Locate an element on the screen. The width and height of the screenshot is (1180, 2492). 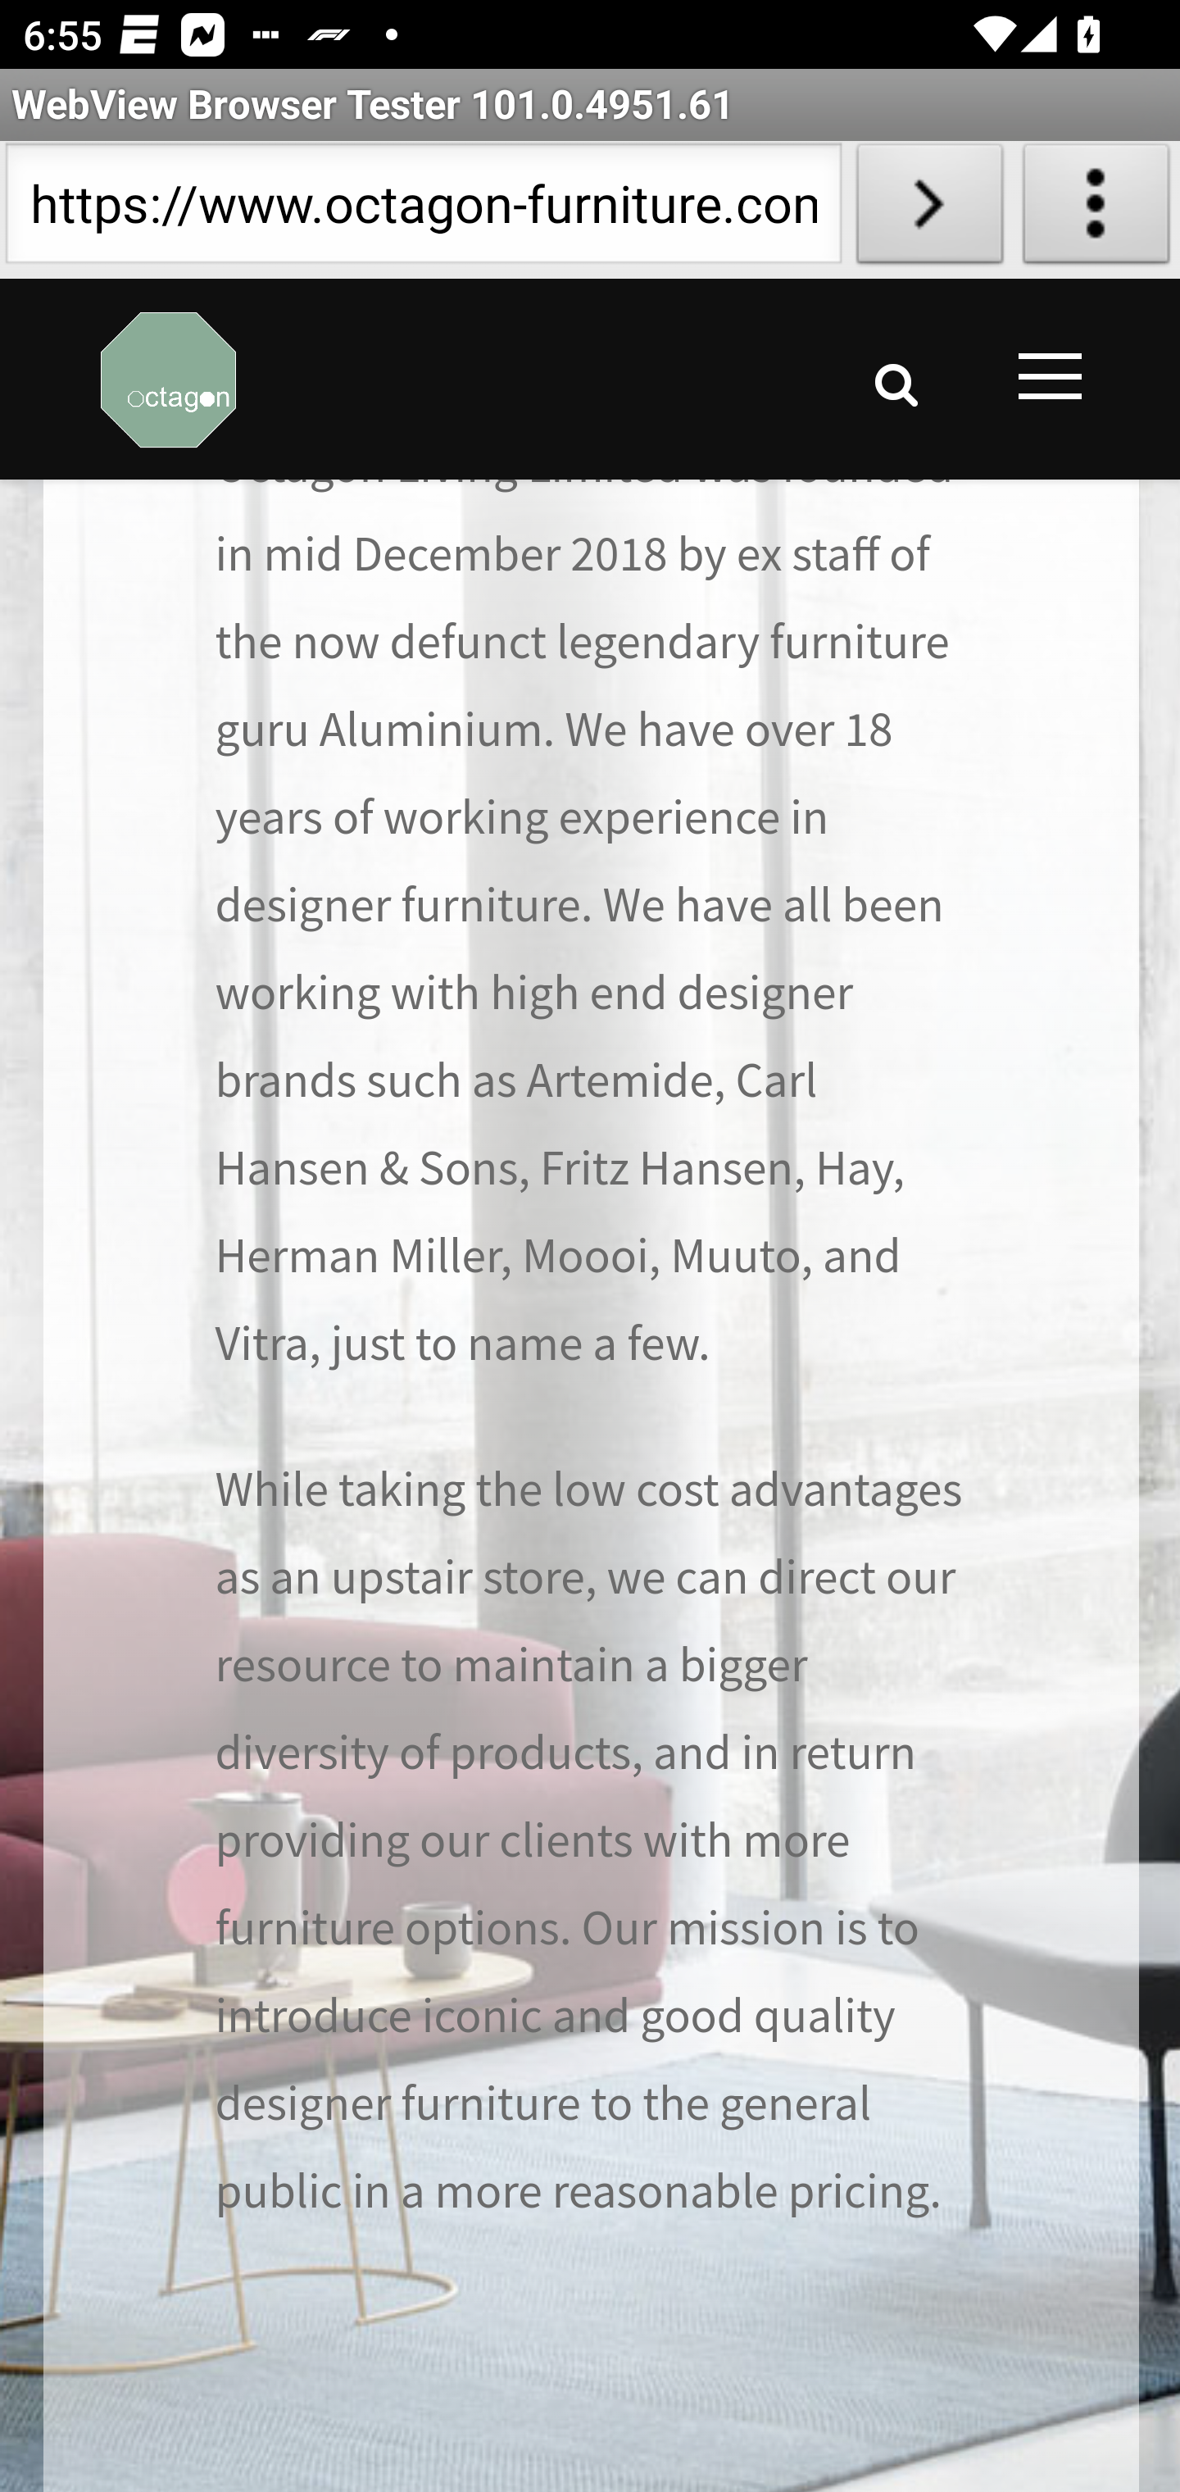
About WebView is located at coordinates (1096, 210).